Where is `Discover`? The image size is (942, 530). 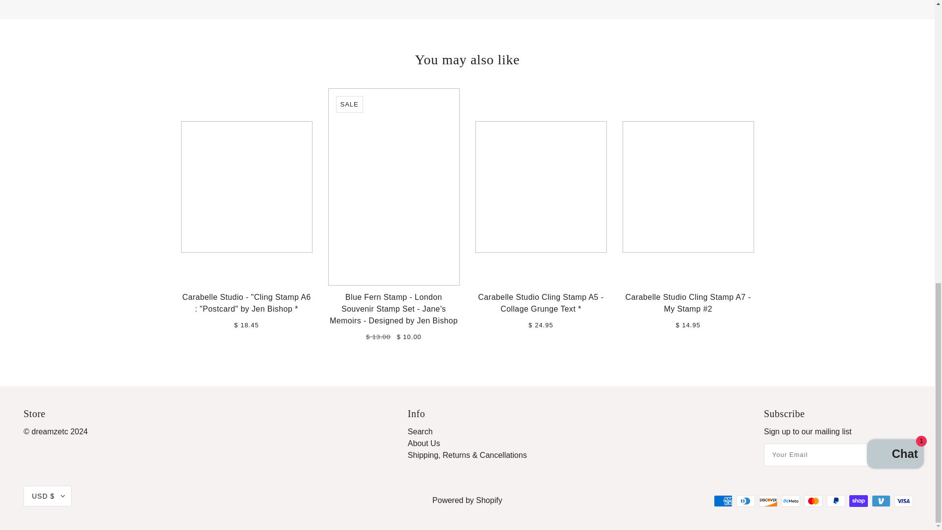
Discover is located at coordinates (768, 501).